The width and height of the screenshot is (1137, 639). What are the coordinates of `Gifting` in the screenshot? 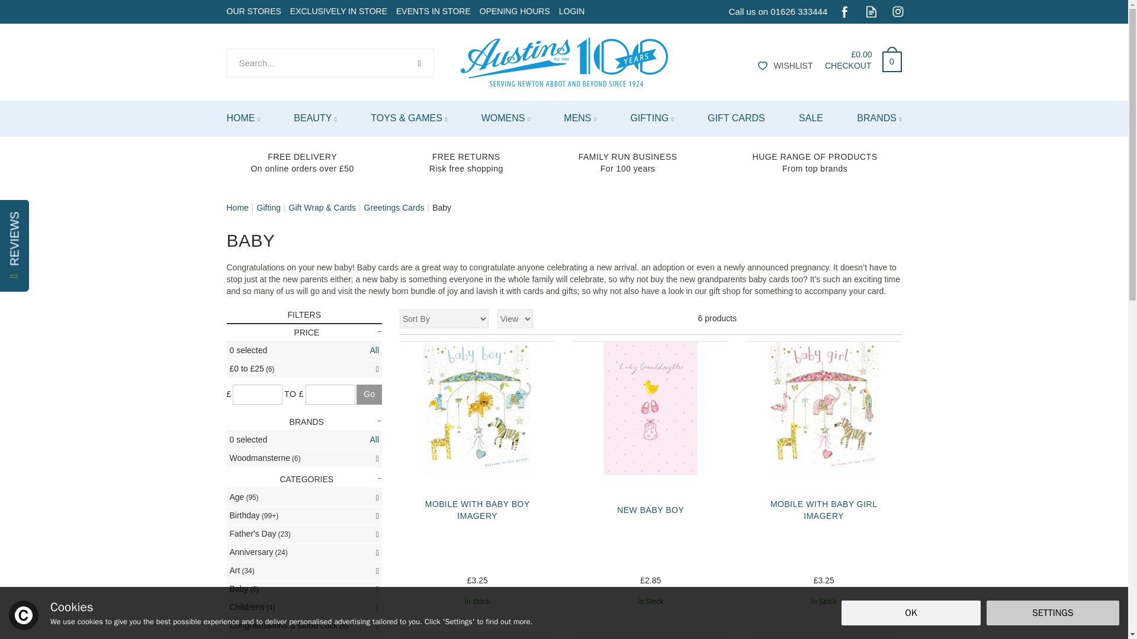 It's located at (269, 207).